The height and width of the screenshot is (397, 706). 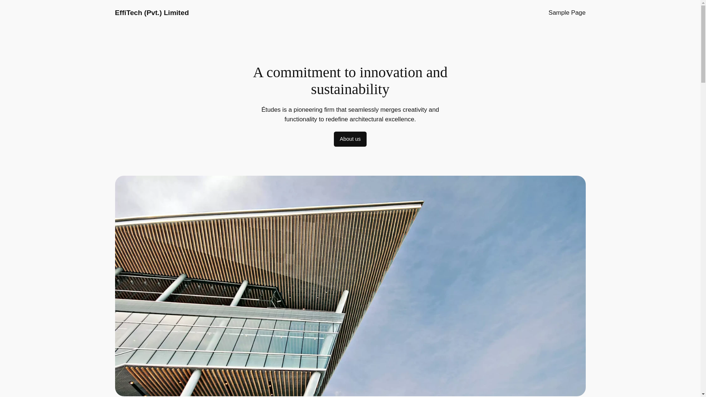 What do you see at coordinates (151, 12) in the screenshot?
I see `EffiTech (Pvt.) Limited` at bounding box center [151, 12].